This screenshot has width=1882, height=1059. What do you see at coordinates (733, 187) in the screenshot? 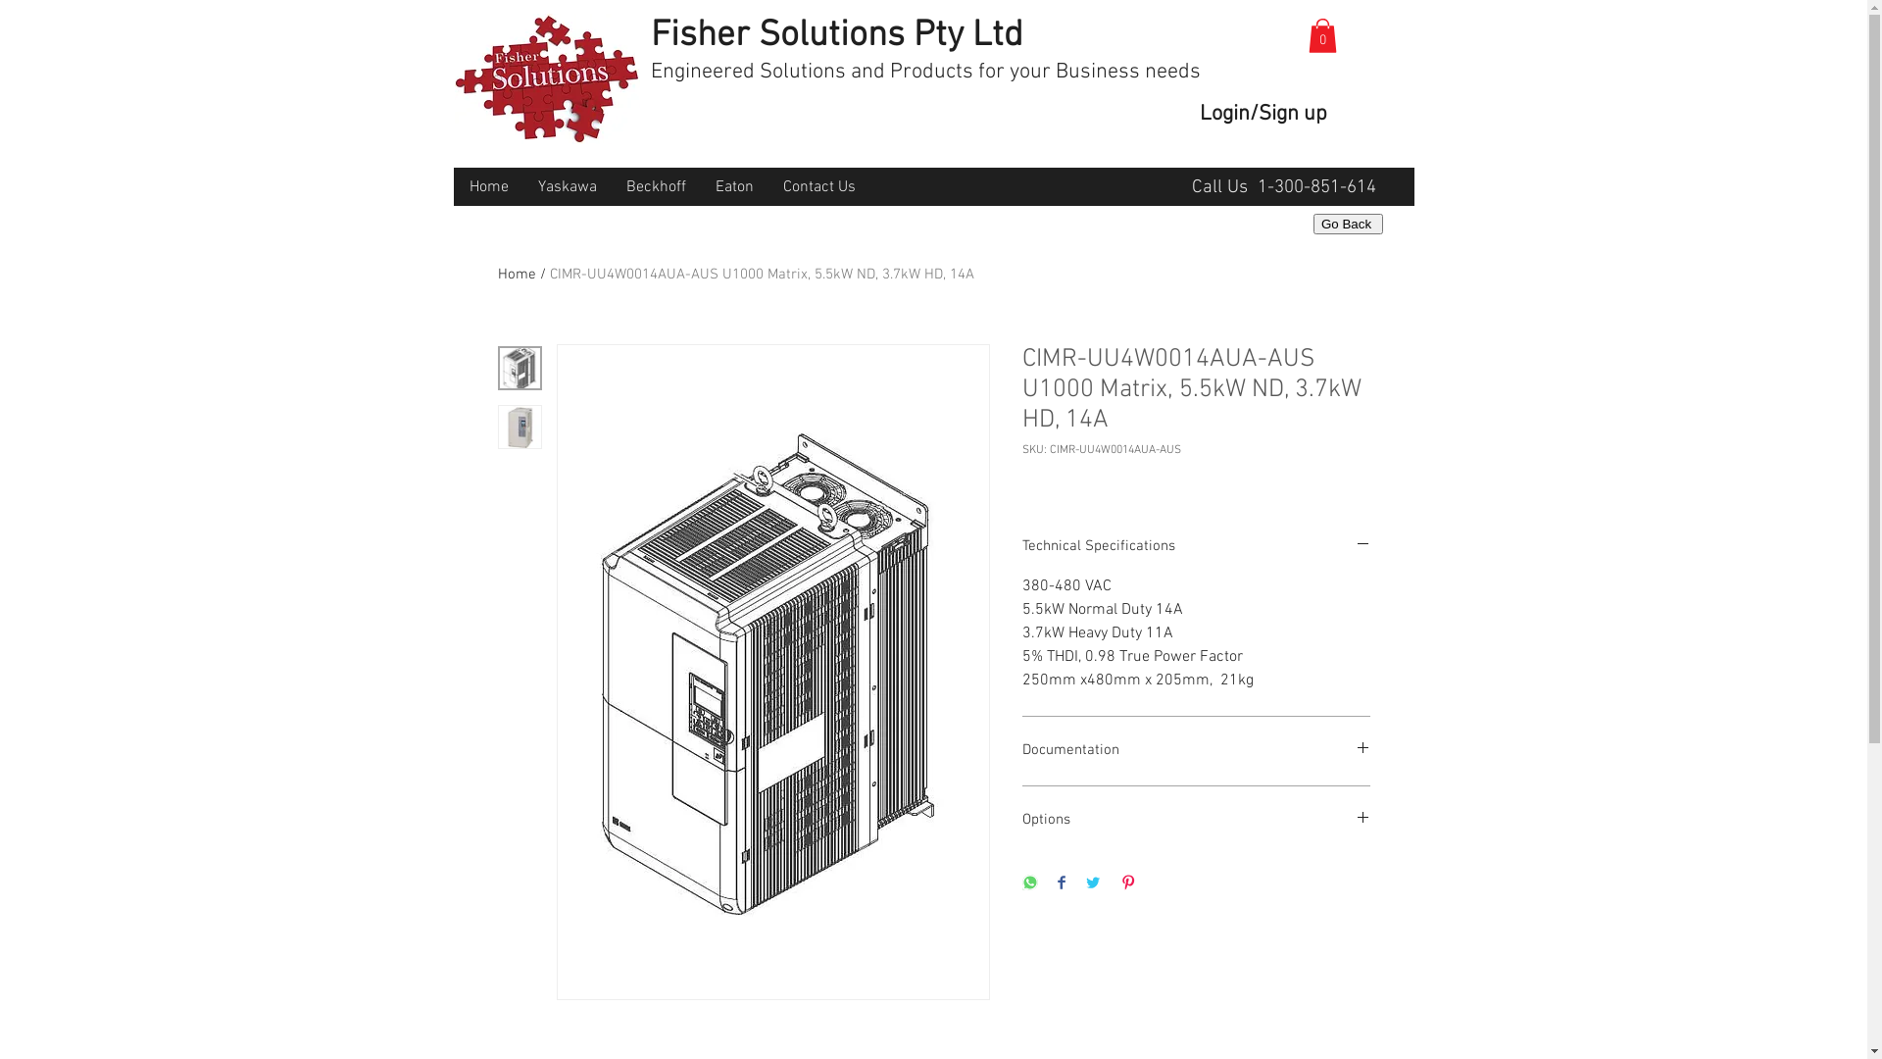
I see `Eaton` at bounding box center [733, 187].